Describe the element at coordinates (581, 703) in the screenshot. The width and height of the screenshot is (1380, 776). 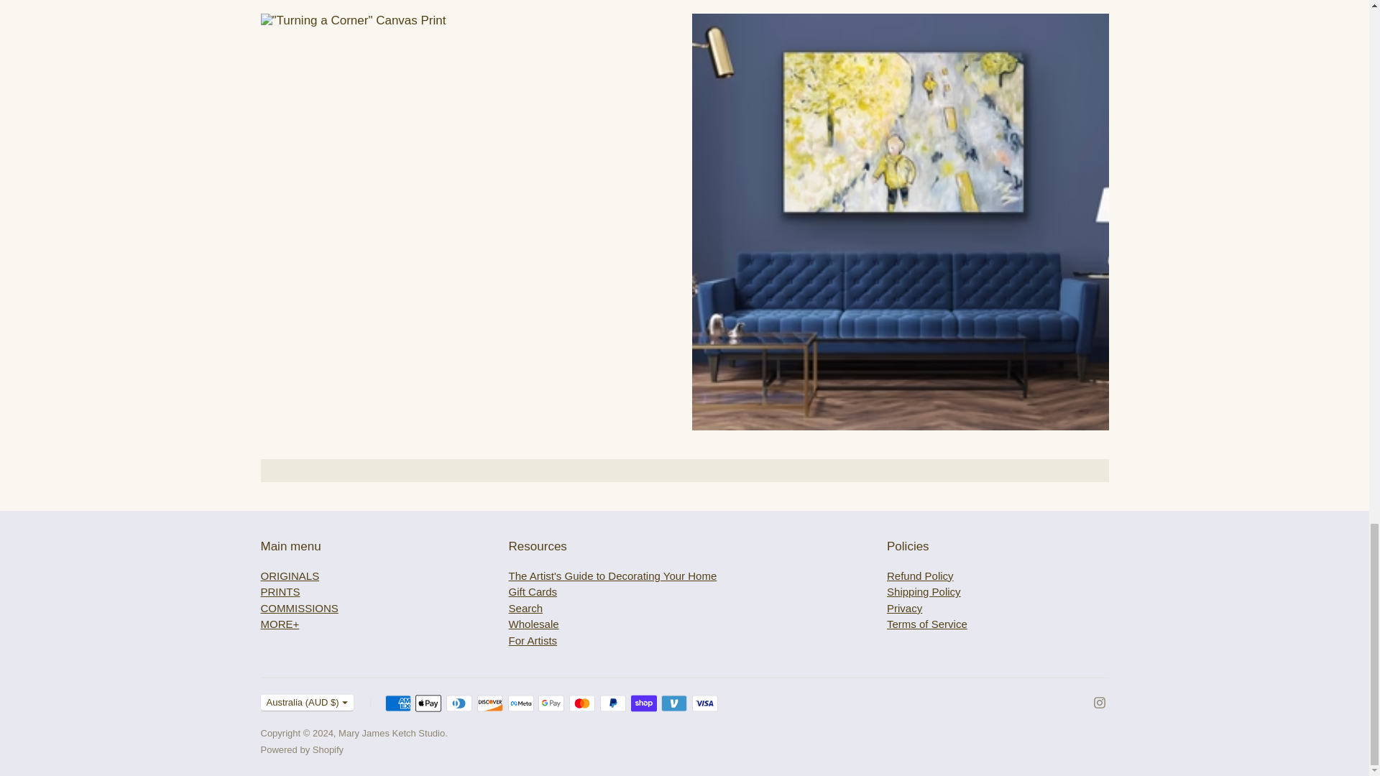
I see `Mastercard` at that location.